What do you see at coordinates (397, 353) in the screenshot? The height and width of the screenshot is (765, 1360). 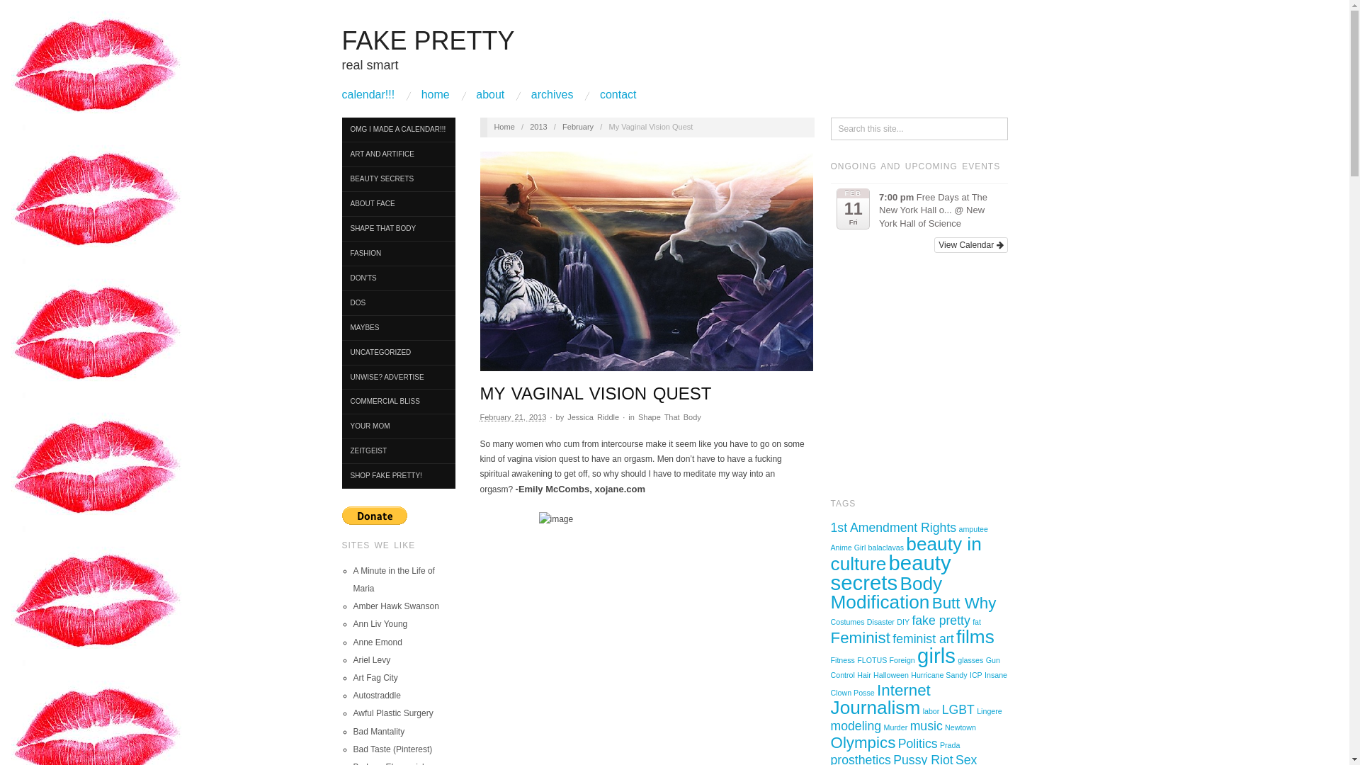 I see `UNCATEGORIZED` at bounding box center [397, 353].